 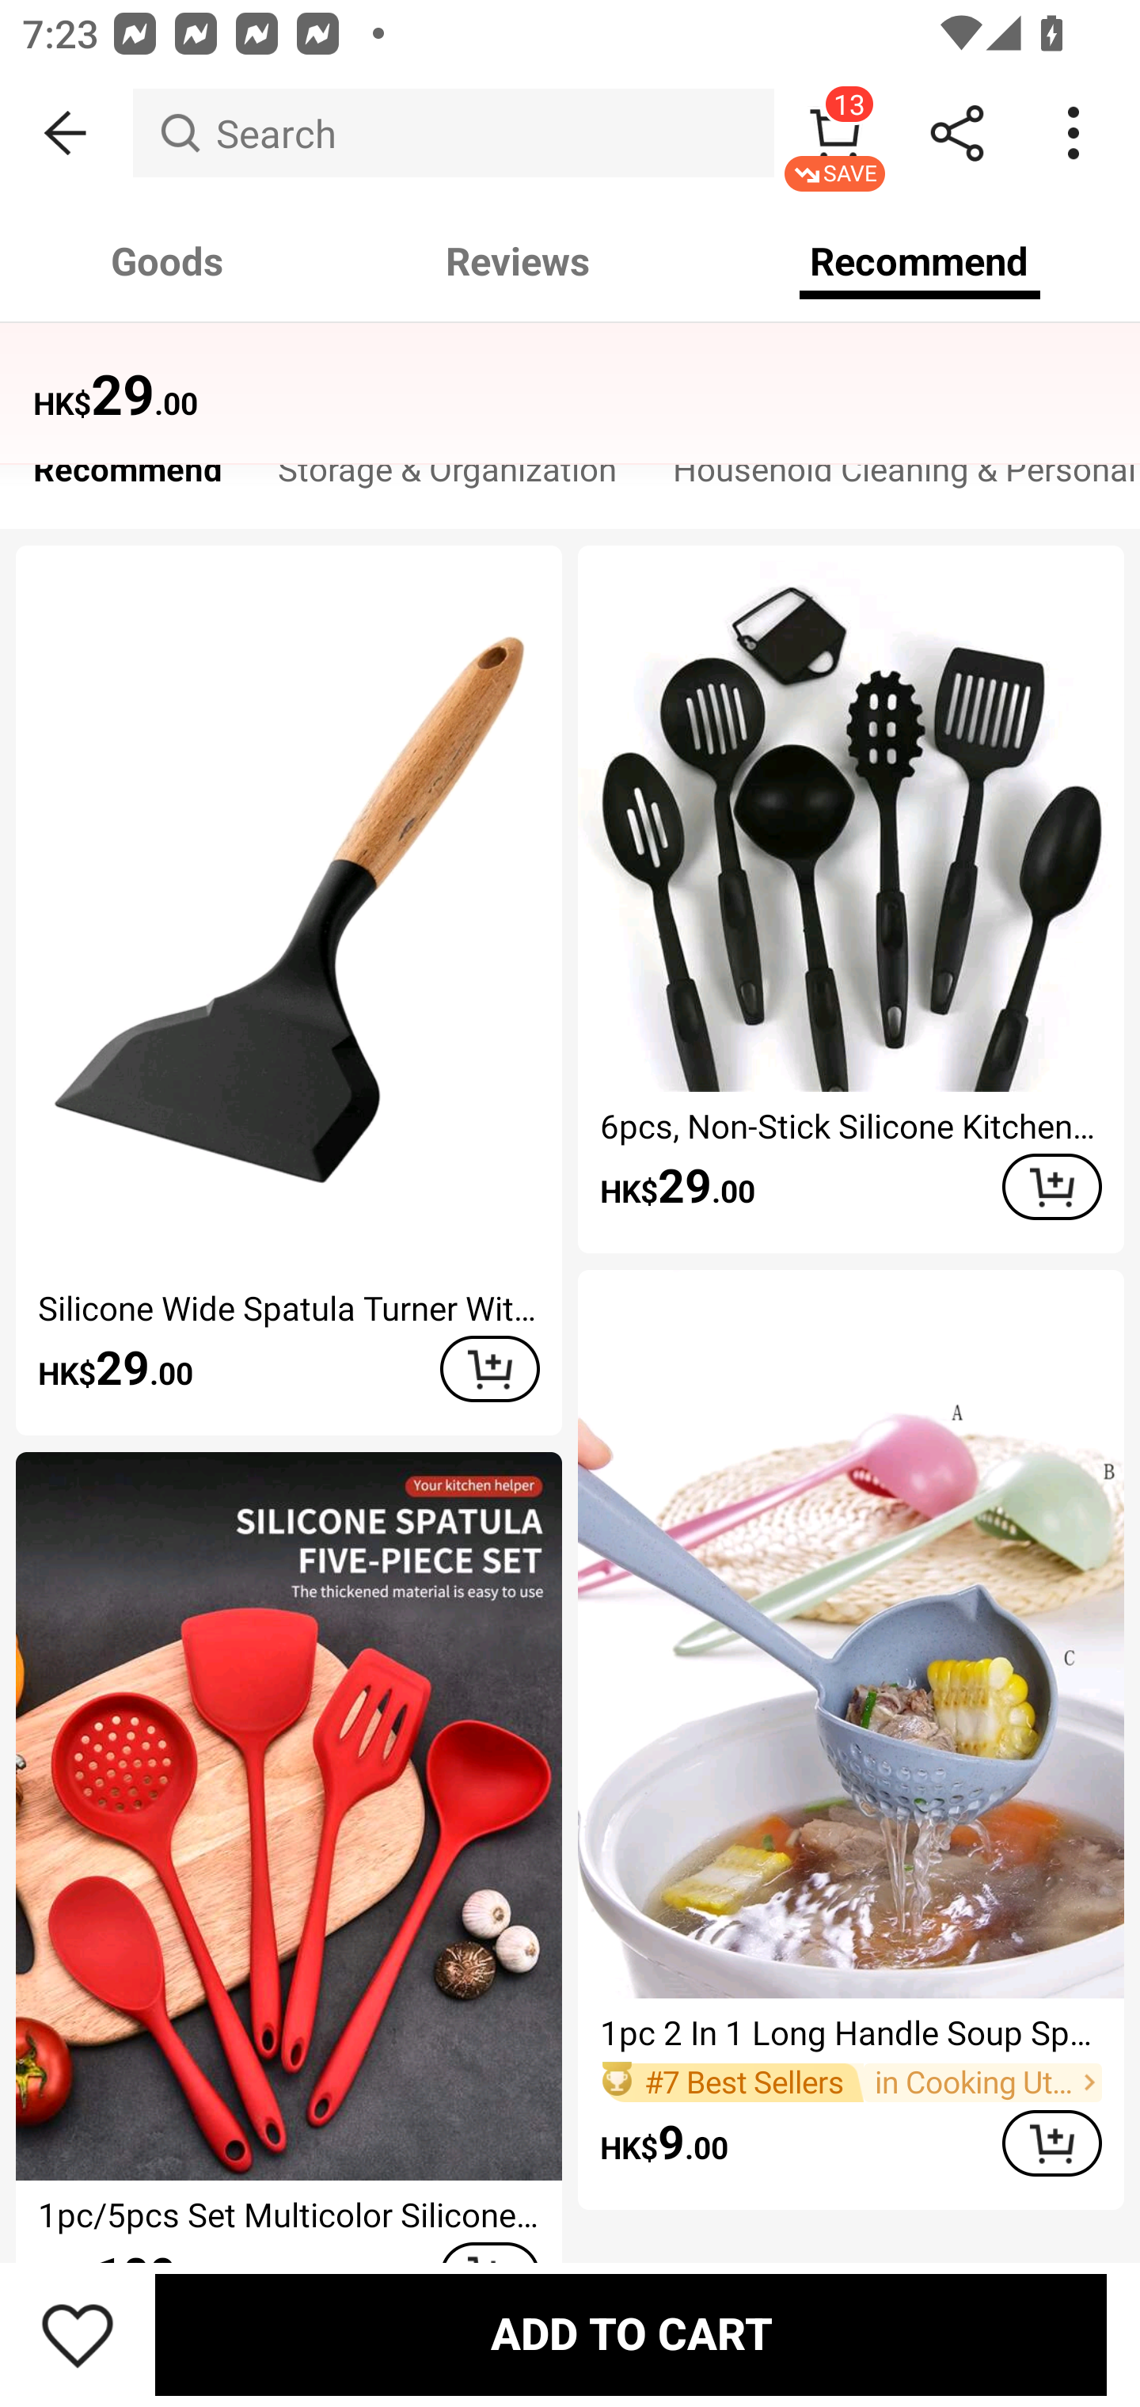 I want to click on ADD TO CART, so click(x=630, y=2334).